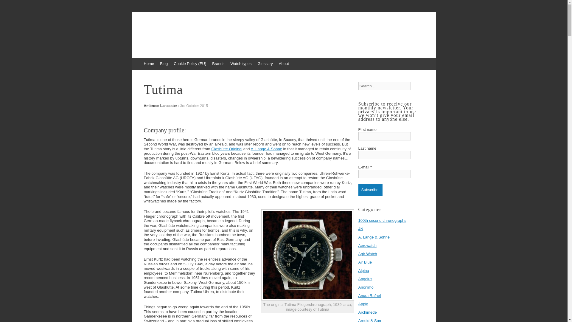  What do you see at coordinates (384, 155) in the screenshot?
I see `Last name` at bounding box center [384, 155].